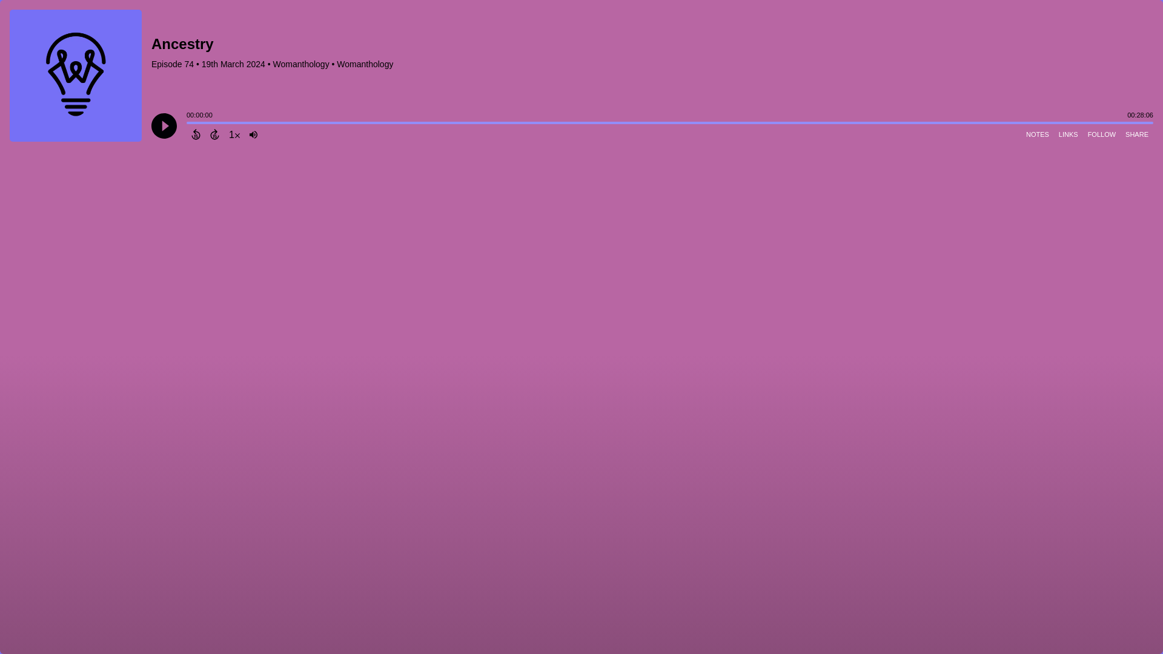 The width and height of the screenshot is (1163, 654). I want to click on LINKS, so click(1068, 134).